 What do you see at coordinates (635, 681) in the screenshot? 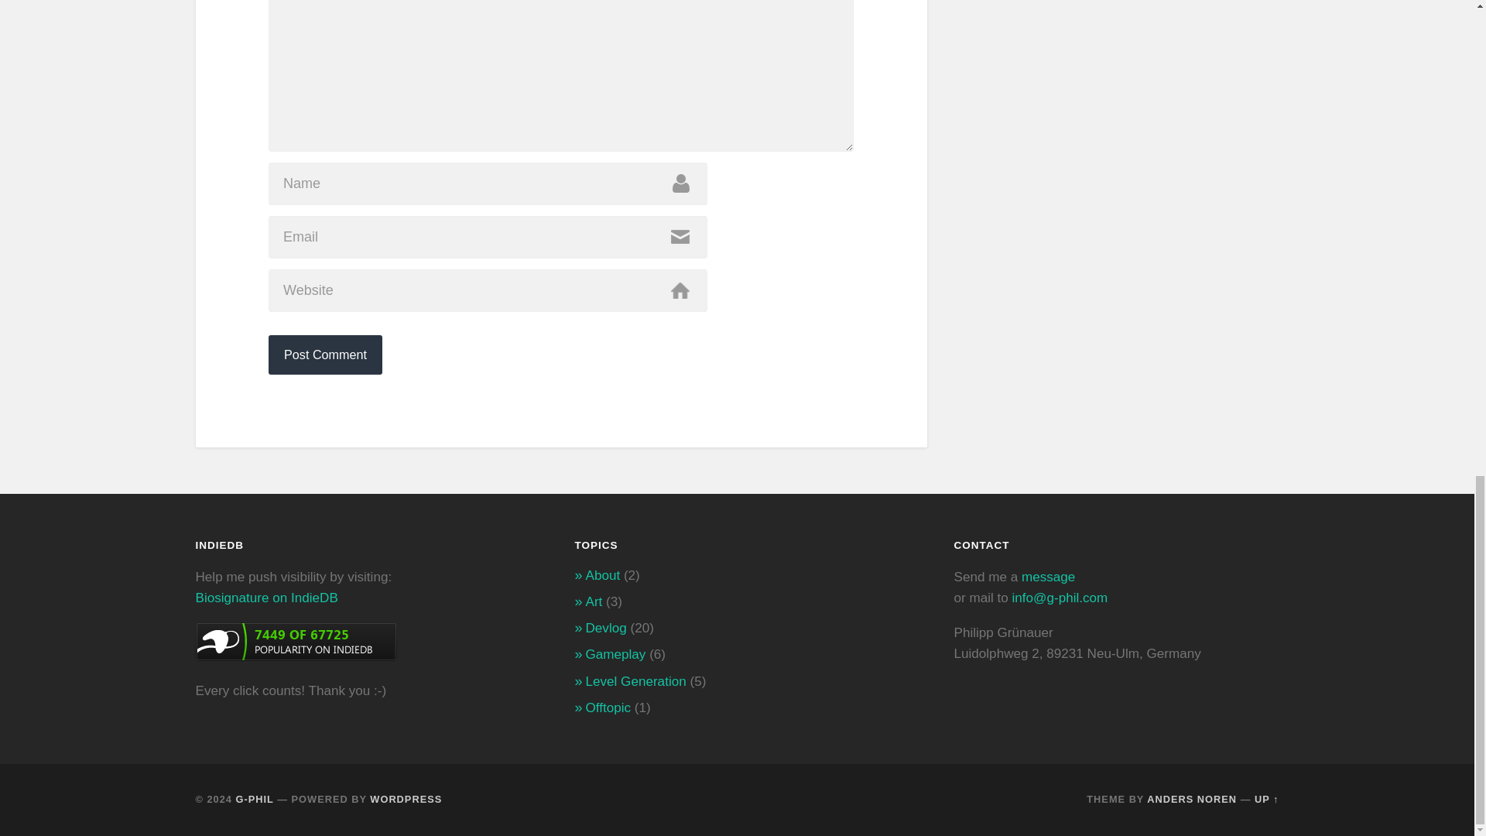
I see `Level Generation` at bounding box center [635, 681].